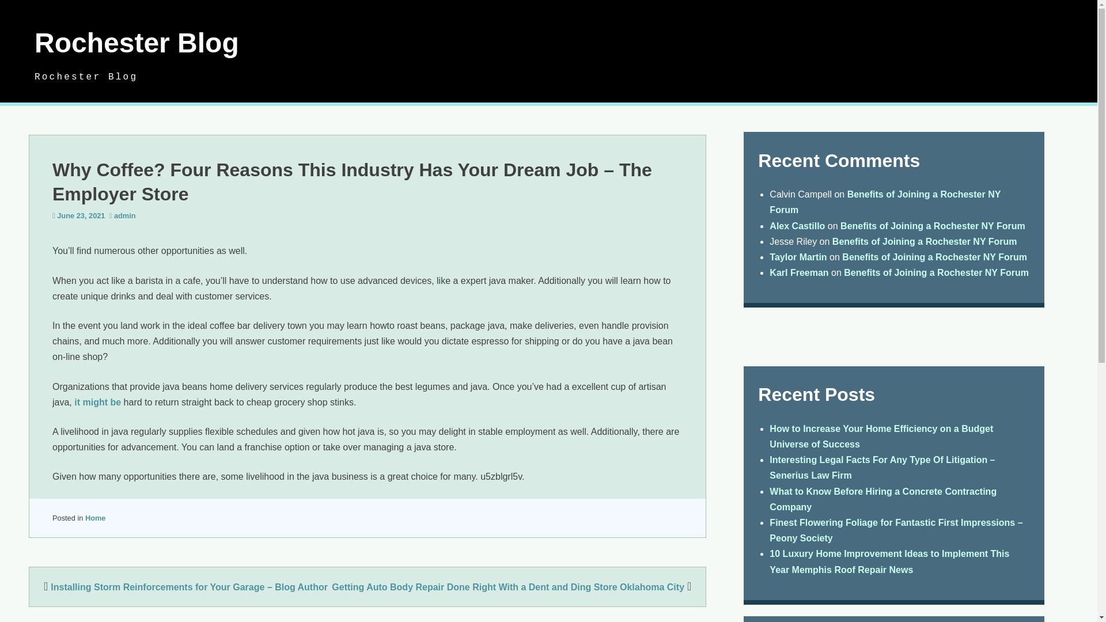 This screenshot has height=622, width=1106. I want to click on Benefits of Joining a Rochester NY Forum, so click(934, 257).